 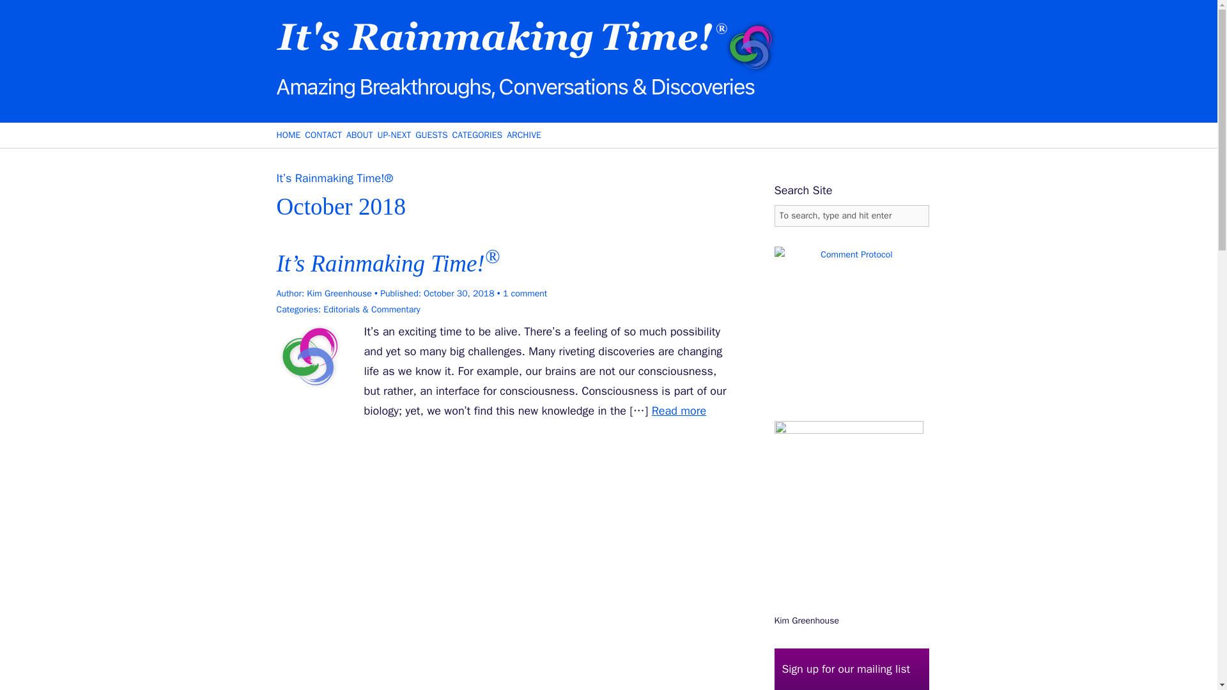 I want to click on ABOUT, so click(x=359, y=135).